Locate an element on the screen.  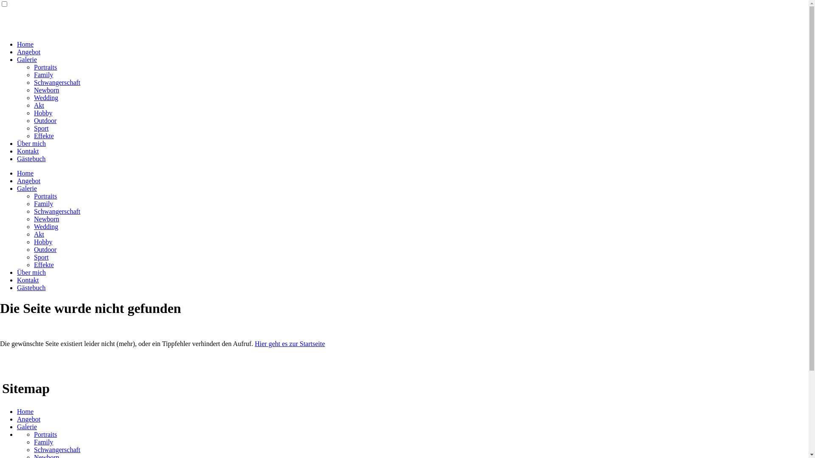
Sport is located at coordinates (42, 128).